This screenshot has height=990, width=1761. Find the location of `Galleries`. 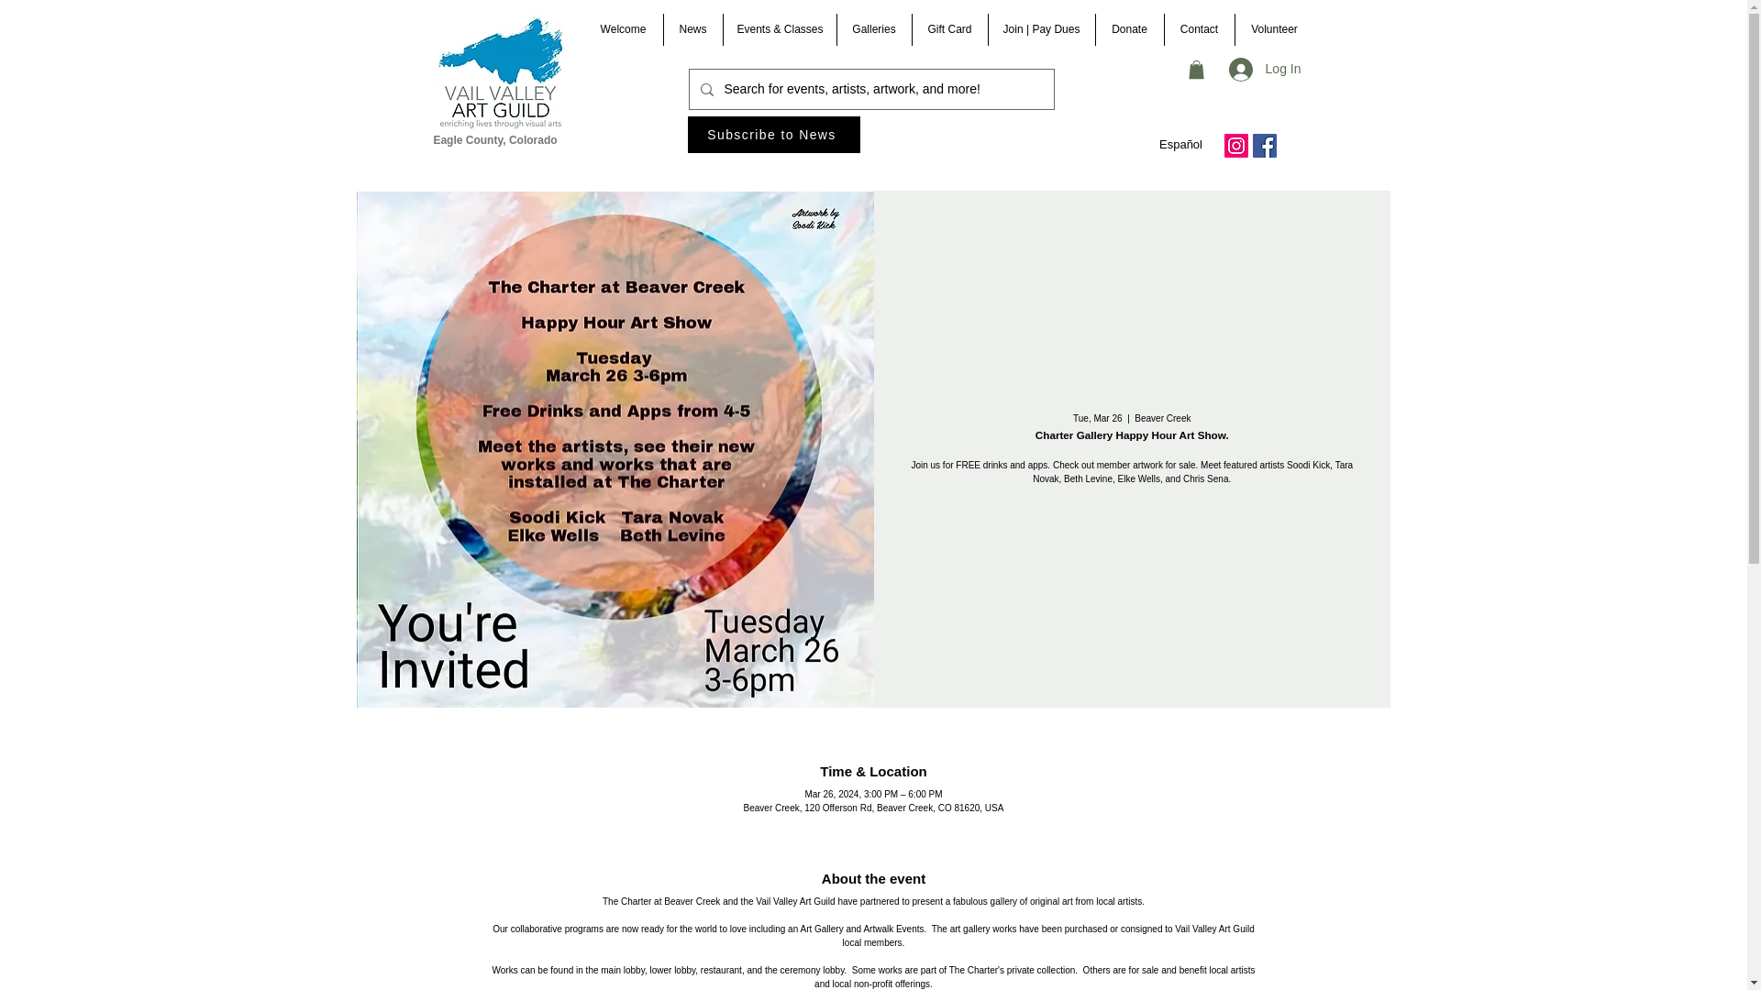

Galleries is located at coordinates (873, 29).